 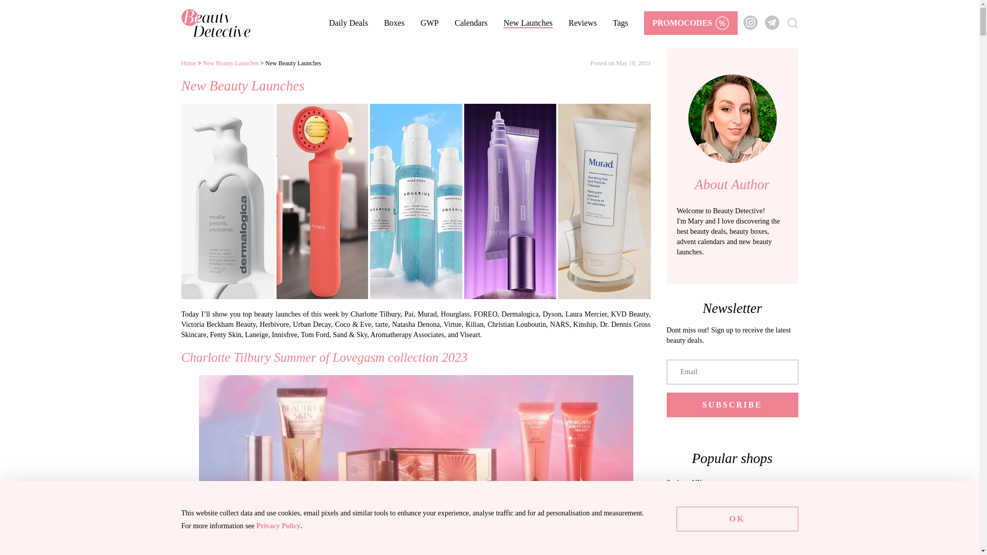 I want to click on Home, so click(x=188, y=63).